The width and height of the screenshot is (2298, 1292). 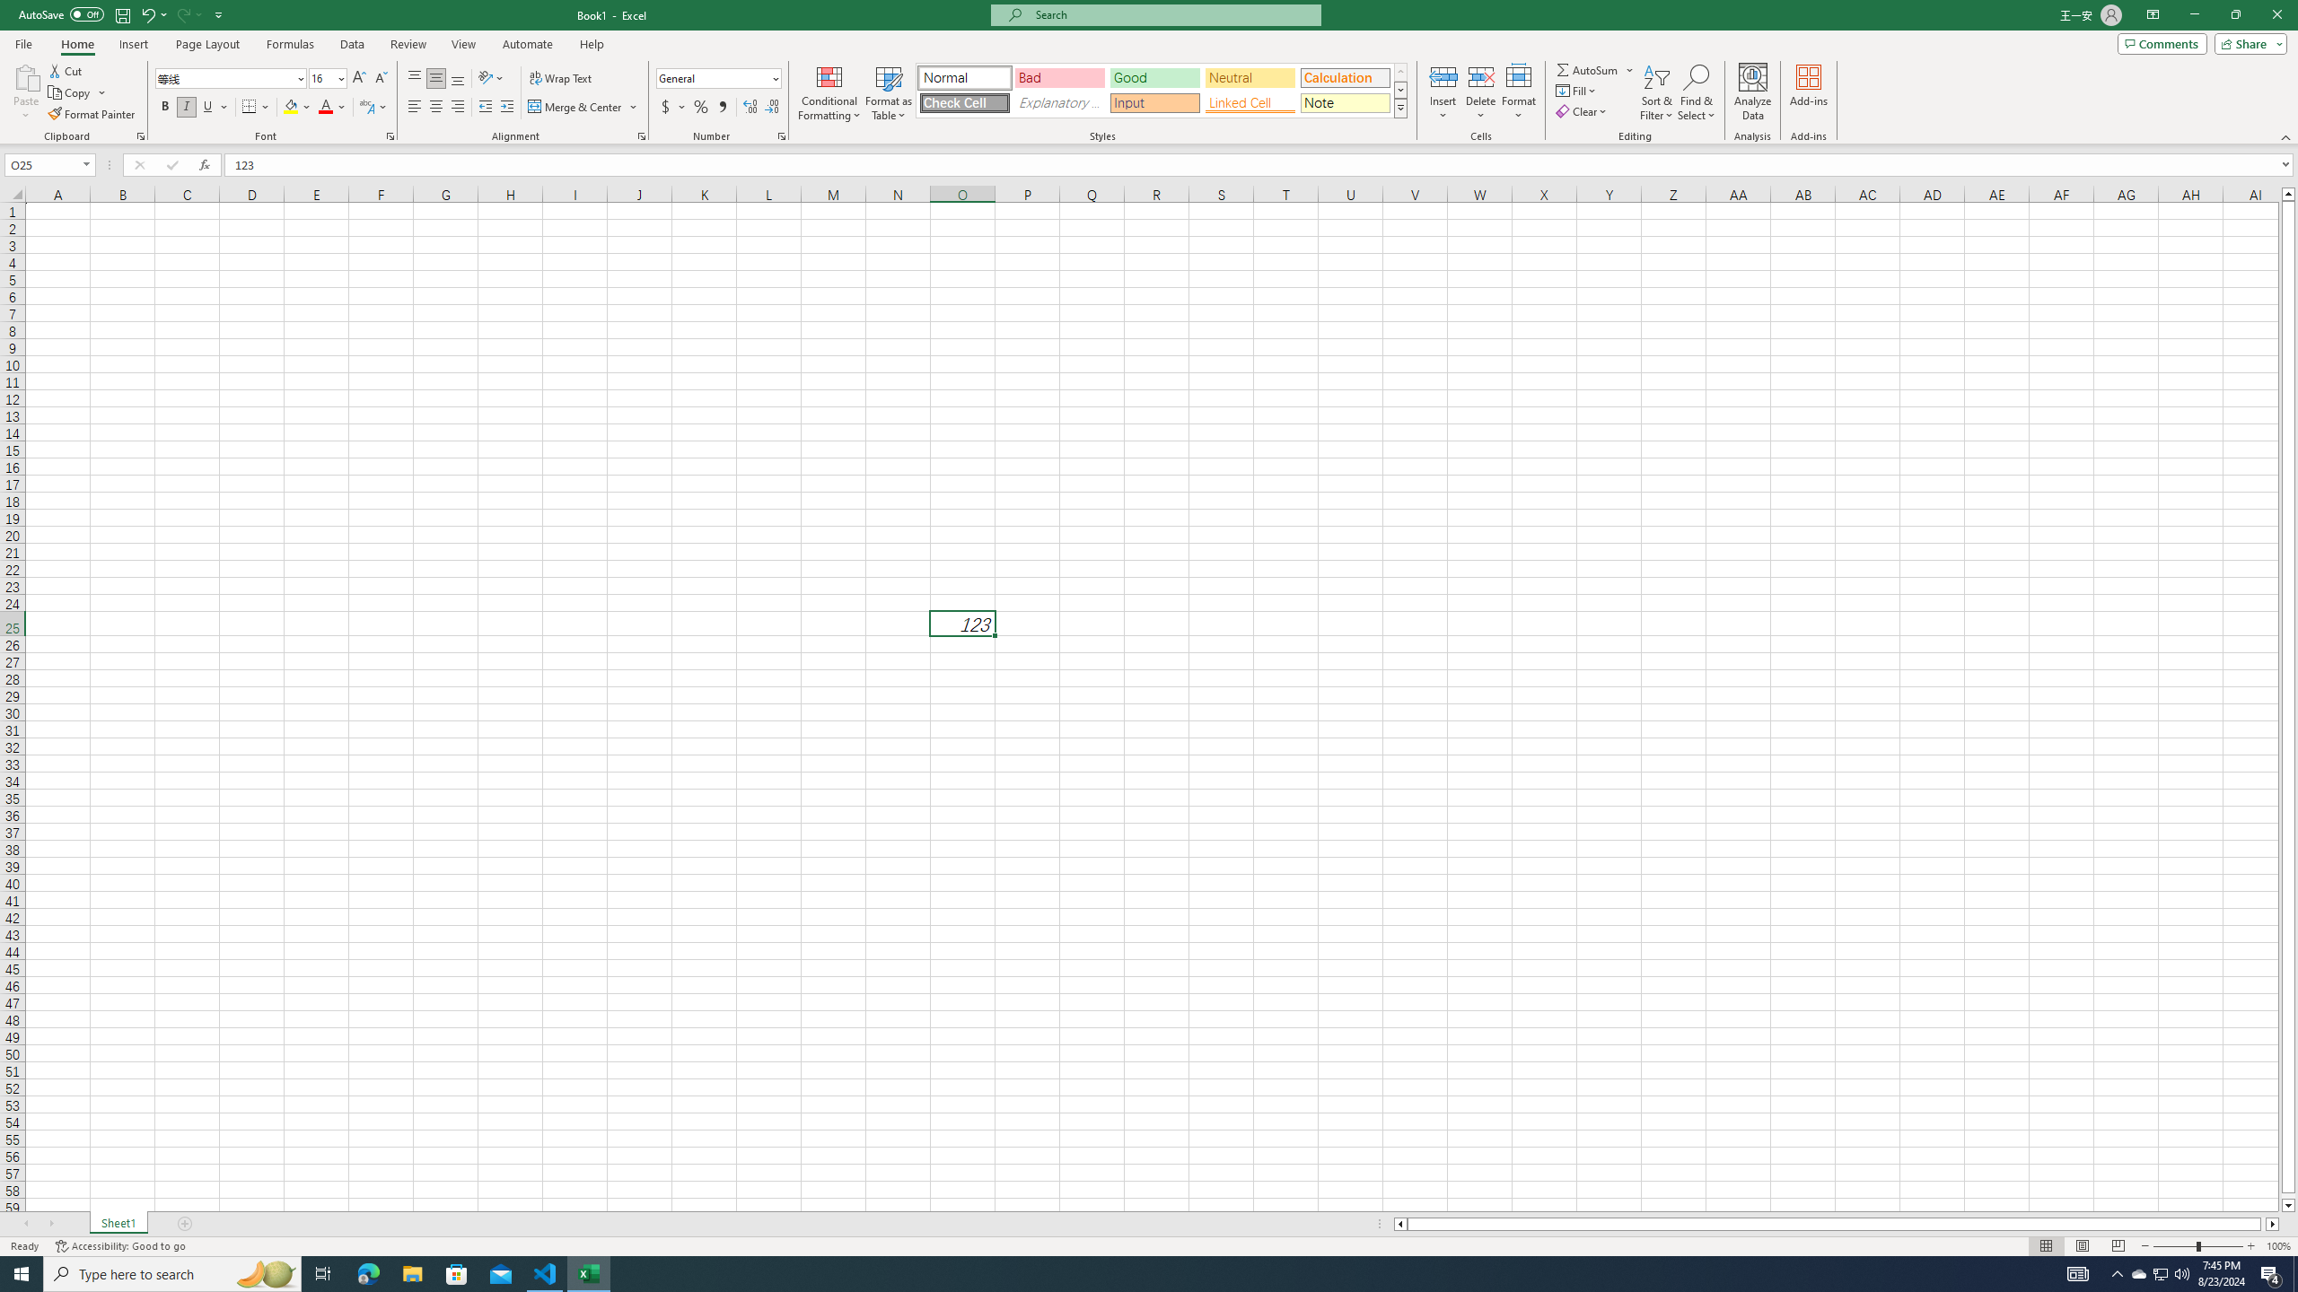 What do you see at coordinates (1596, 70) in the screenshot?
I see `AutoSum` at bounding box center [1596, 70].